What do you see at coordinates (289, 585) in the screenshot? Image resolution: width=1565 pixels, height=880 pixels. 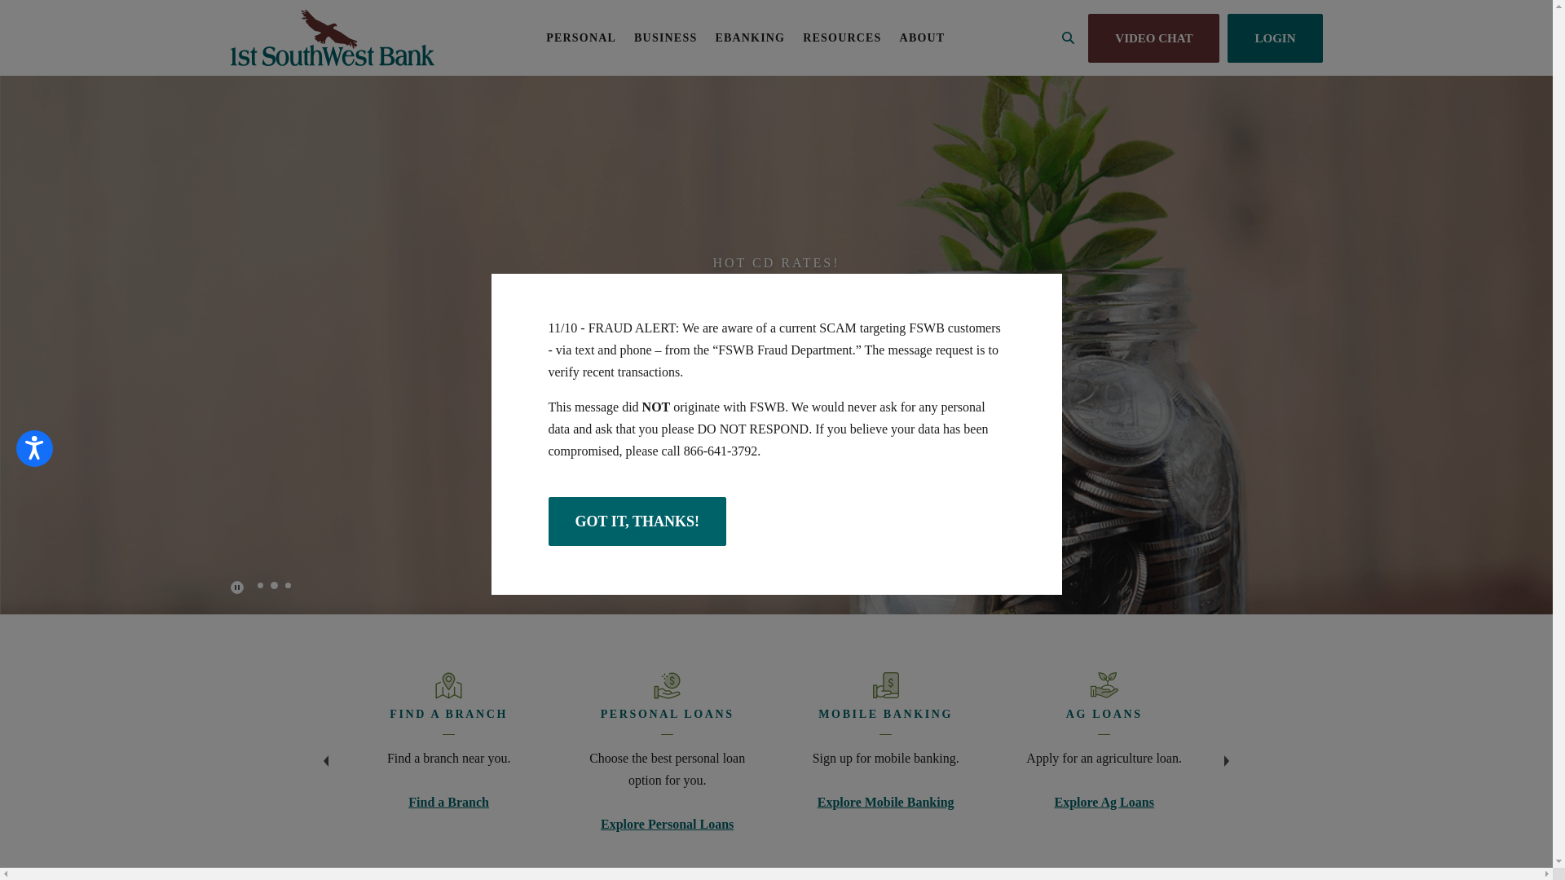 I see `3` at bounding box center [289, 585].